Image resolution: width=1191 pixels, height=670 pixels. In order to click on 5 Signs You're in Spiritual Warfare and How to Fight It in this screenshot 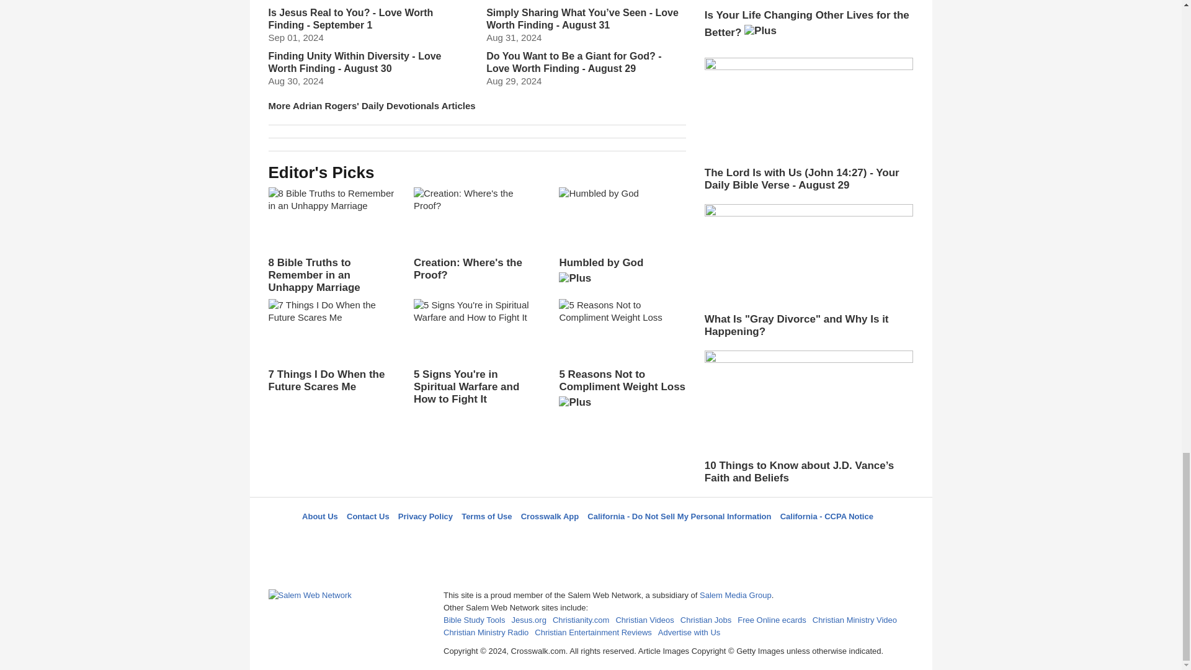, I will do `click(476, 352)`.